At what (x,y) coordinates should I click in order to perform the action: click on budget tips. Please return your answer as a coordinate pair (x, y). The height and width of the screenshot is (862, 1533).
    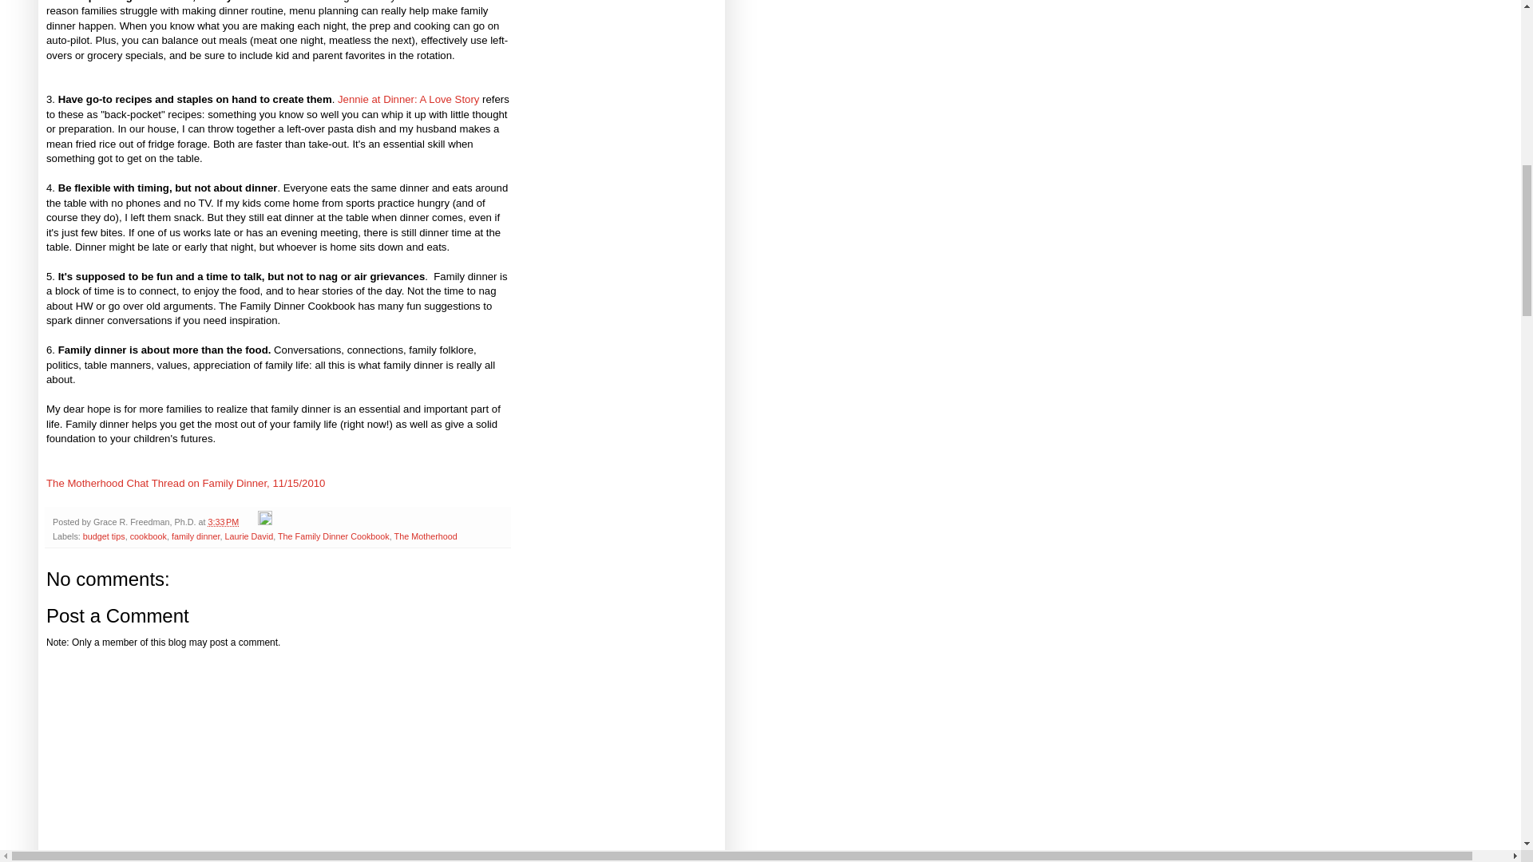
    Looking at the image, I should click on (104, 536).